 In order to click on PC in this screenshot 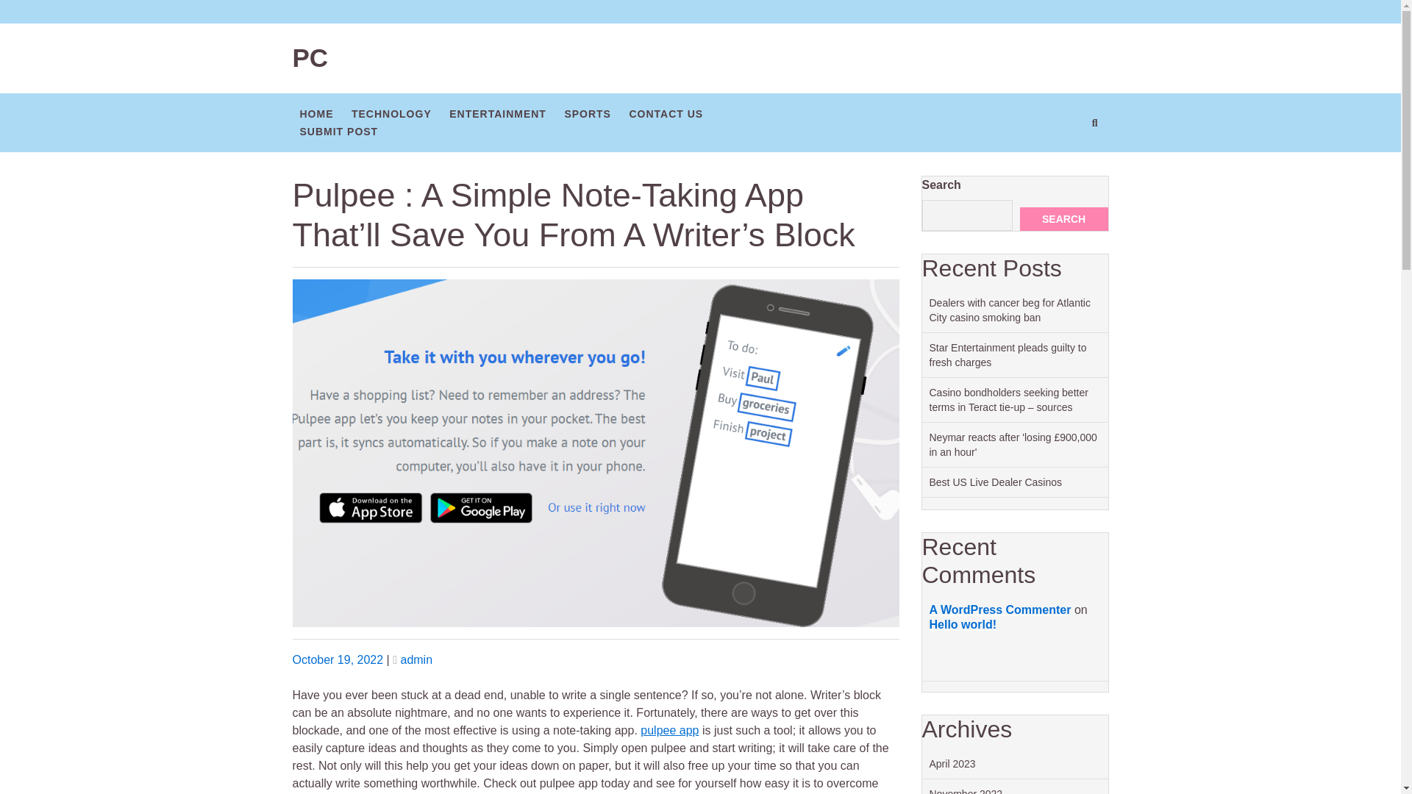, I will do `click(310, 57)`.